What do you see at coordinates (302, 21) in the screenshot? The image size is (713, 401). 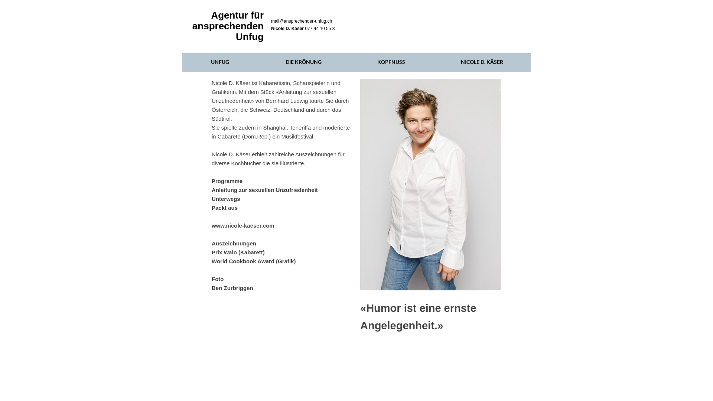 I see `mail@ansprechender-unfug.ch` at bounding box center [302, 21].